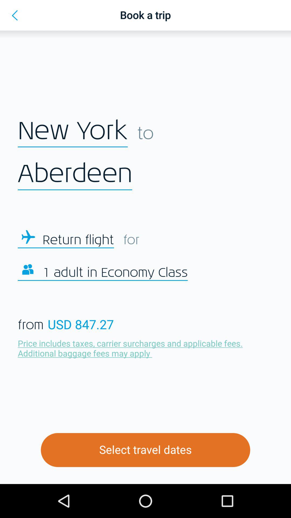 This screenshot has height=518, width=291. I want to click on open icon above the 1 adult in, so click(78, 240).